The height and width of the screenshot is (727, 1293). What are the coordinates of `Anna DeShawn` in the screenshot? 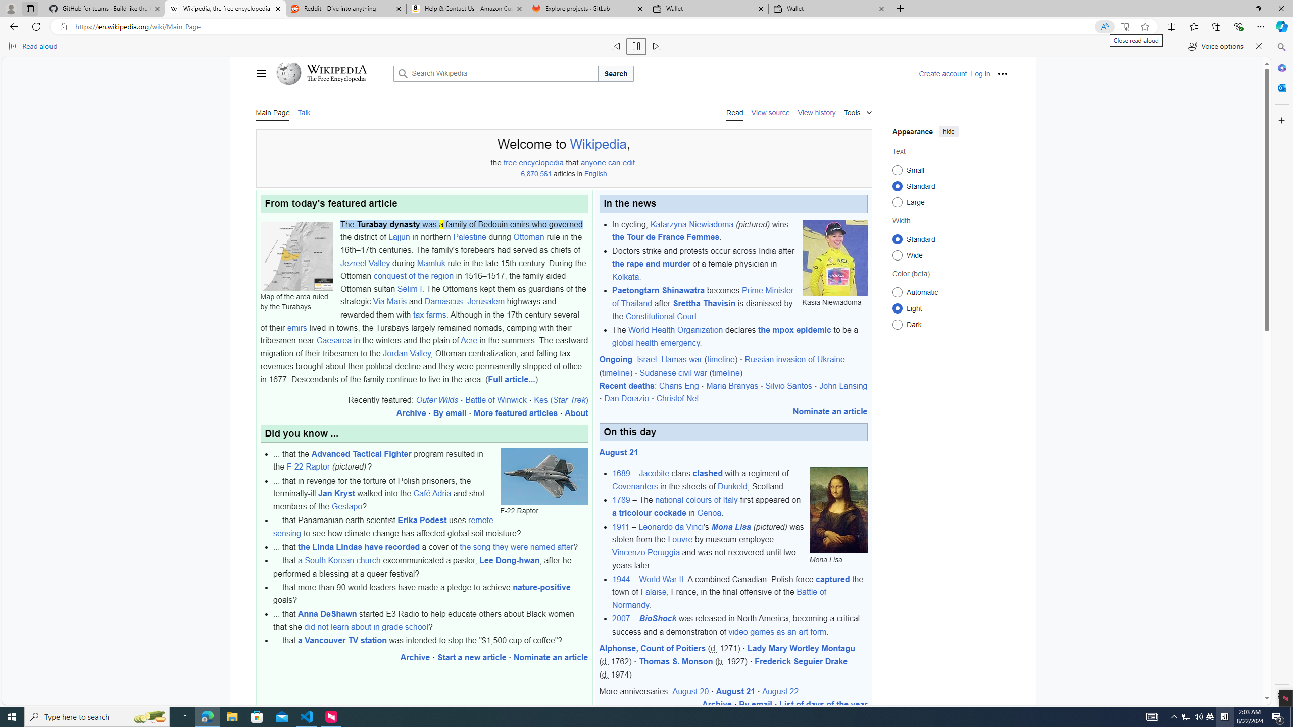 It's located at (327, 614).